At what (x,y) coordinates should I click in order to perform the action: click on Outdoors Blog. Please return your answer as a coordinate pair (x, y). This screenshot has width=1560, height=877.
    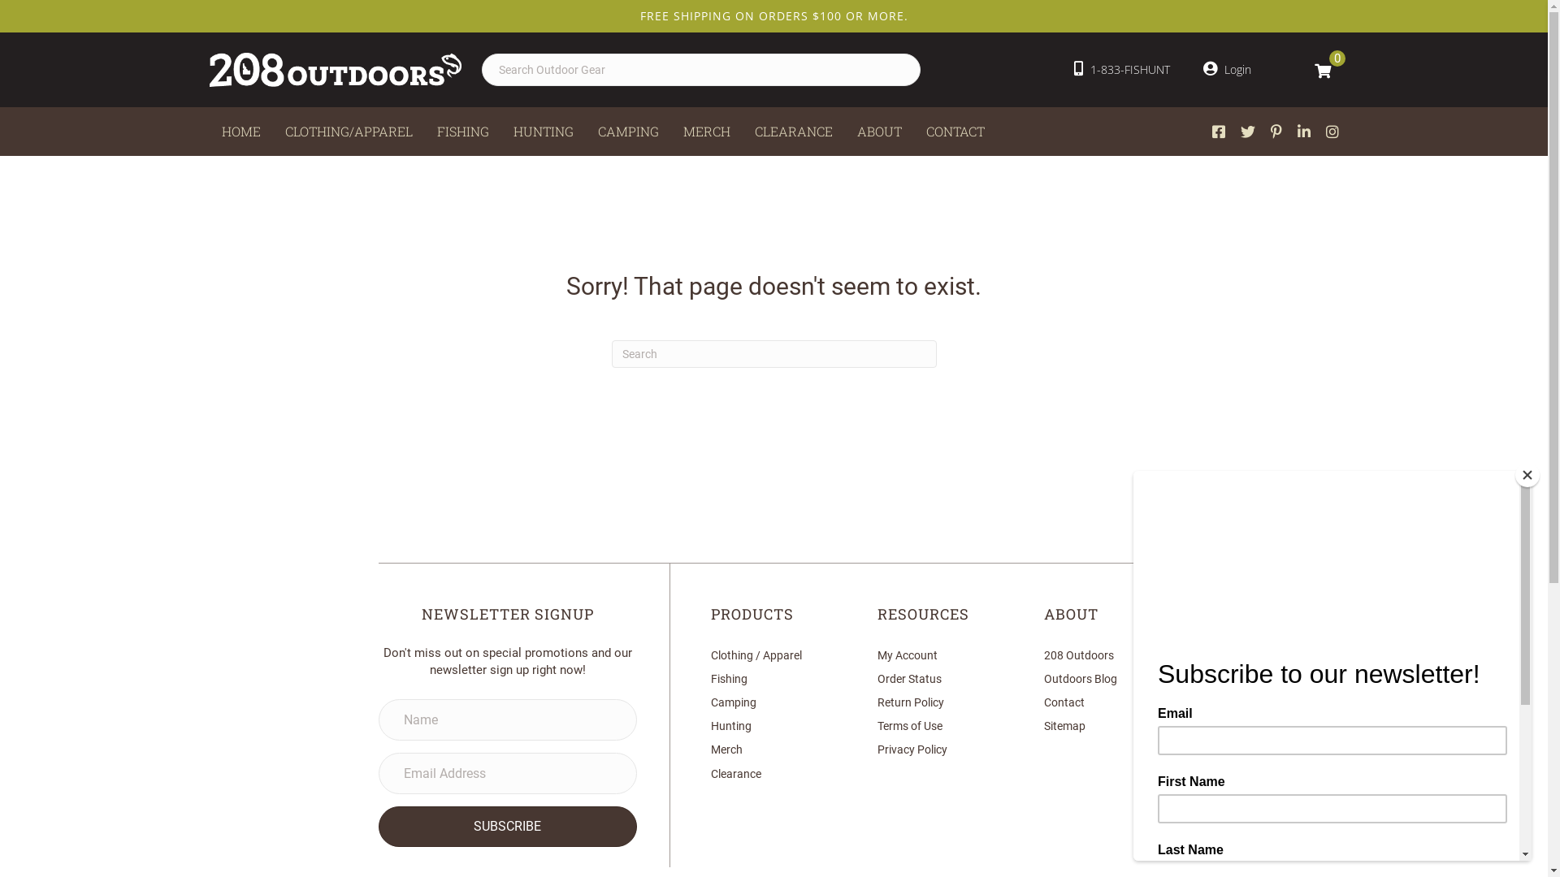
    Looking at the image, I should click on (1081, 679).